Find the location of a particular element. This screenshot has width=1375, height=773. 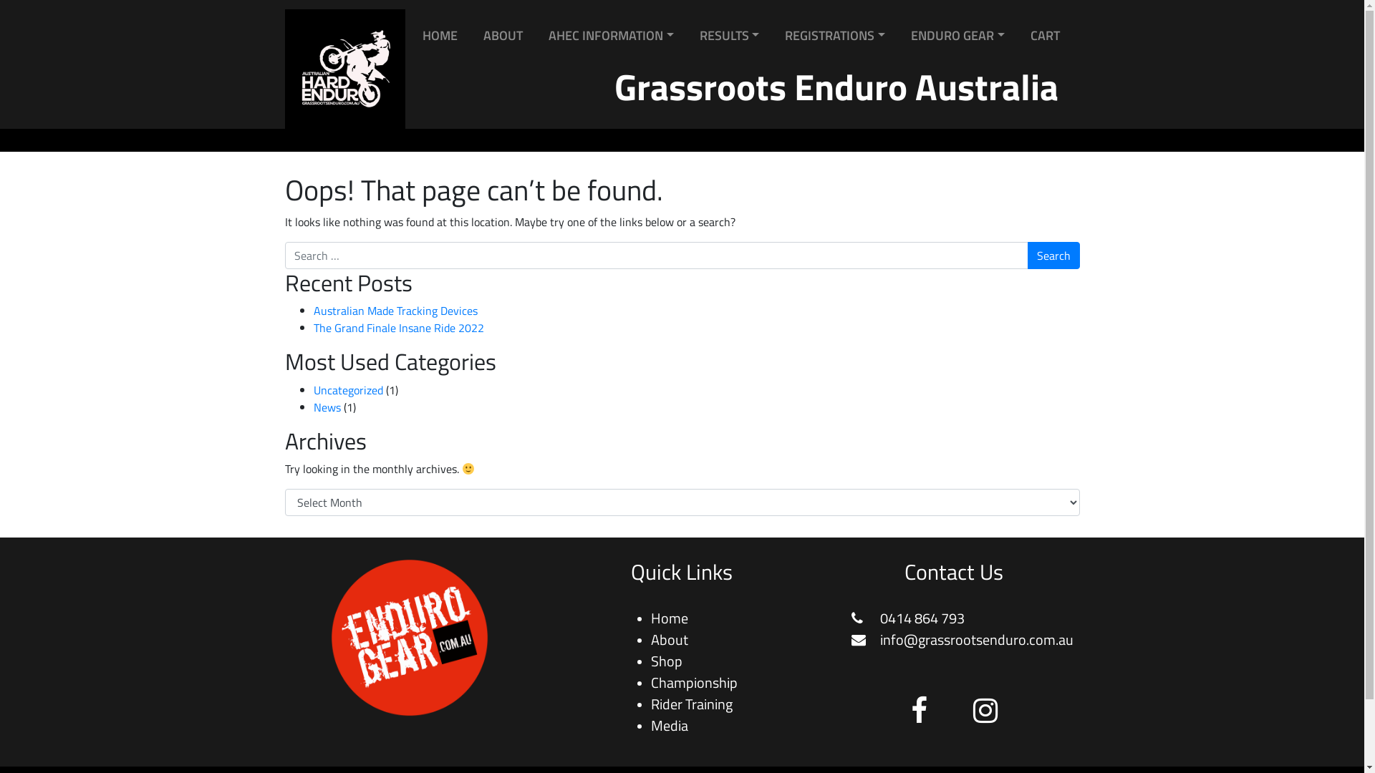

info@grassrootsenduro.com.au is located at coordinates (962, 640).